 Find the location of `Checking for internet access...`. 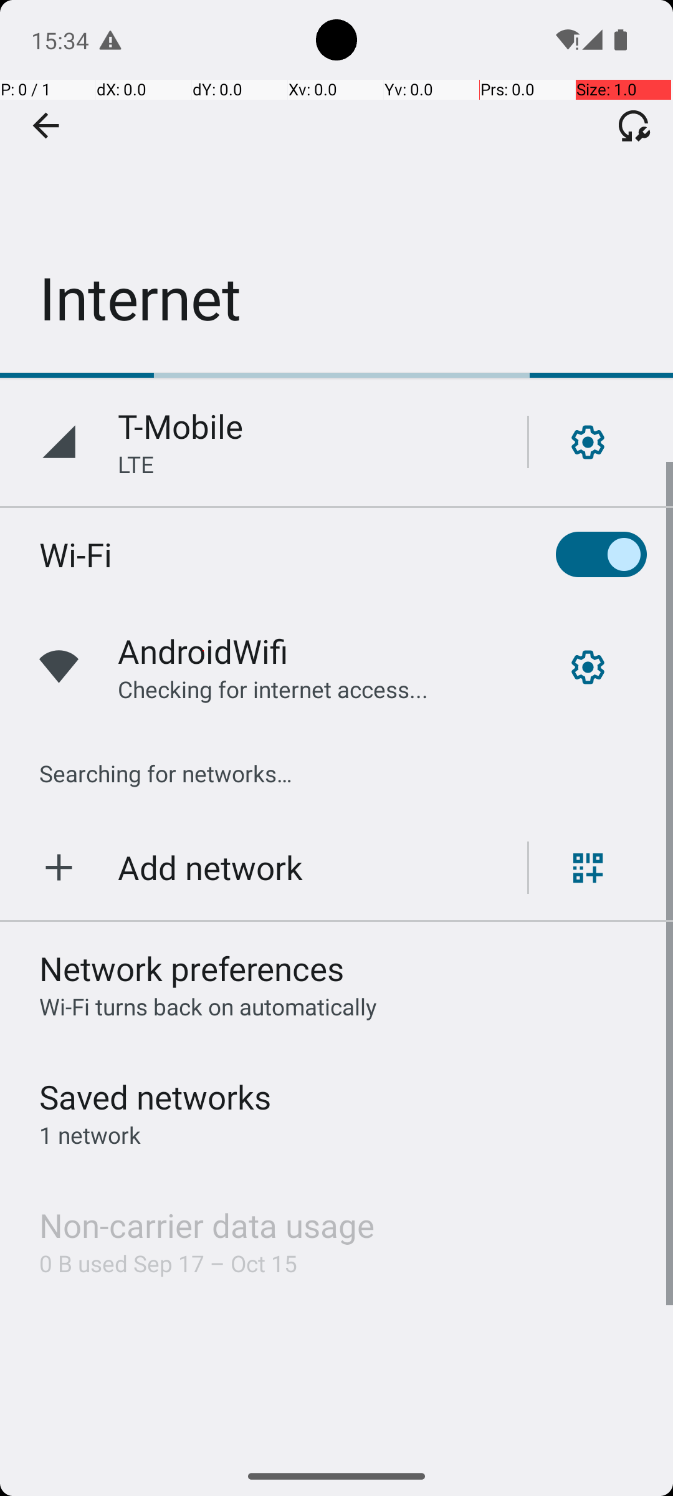

Checking for internet access... is located at coordinates (273, 689).